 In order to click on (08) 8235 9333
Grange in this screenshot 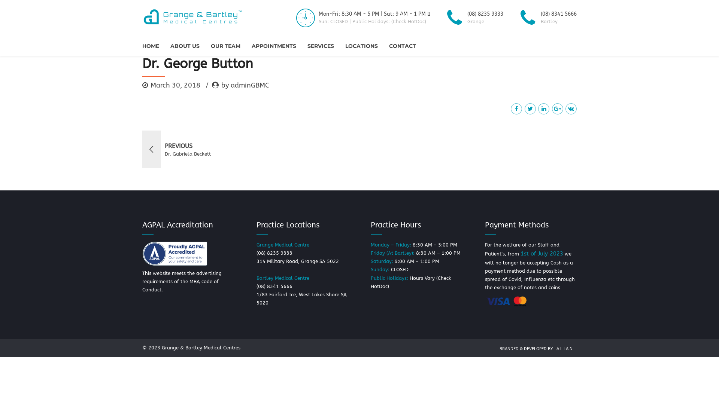, I will do `click(473, 18)`.